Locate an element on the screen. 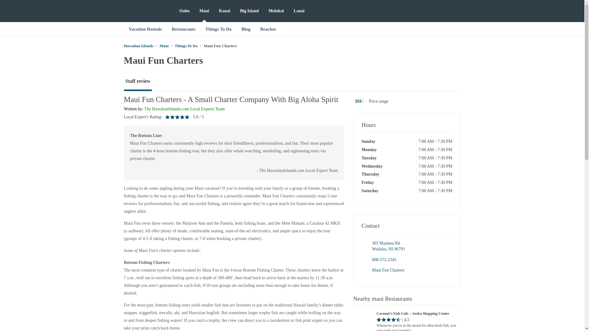 The image size is (589, 331). Beaches is located at coordinates (268, 29).